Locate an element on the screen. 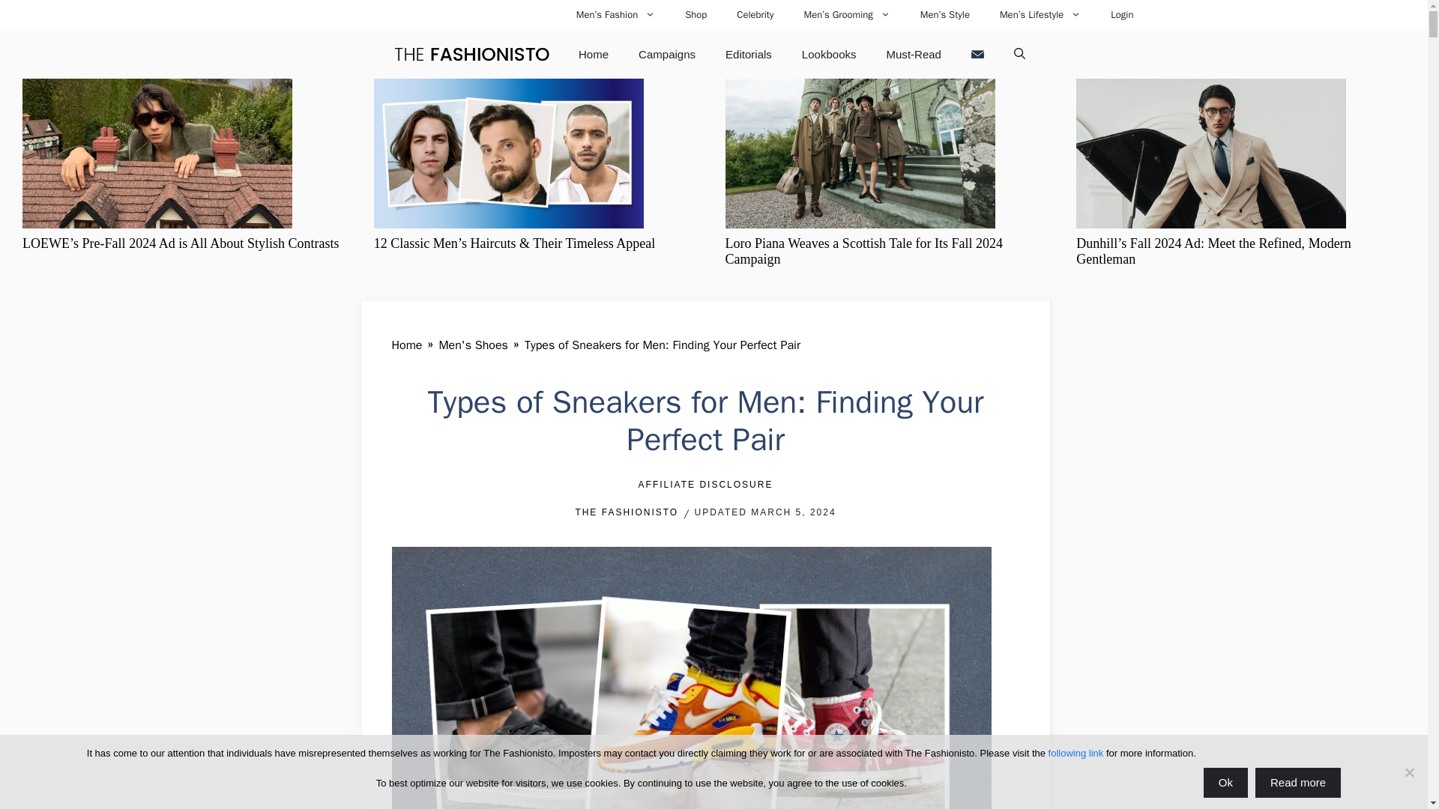 Image resolution: width=1439 pixels, height=809 pixels. The Fashionisto is located at coordinates (471, 54).